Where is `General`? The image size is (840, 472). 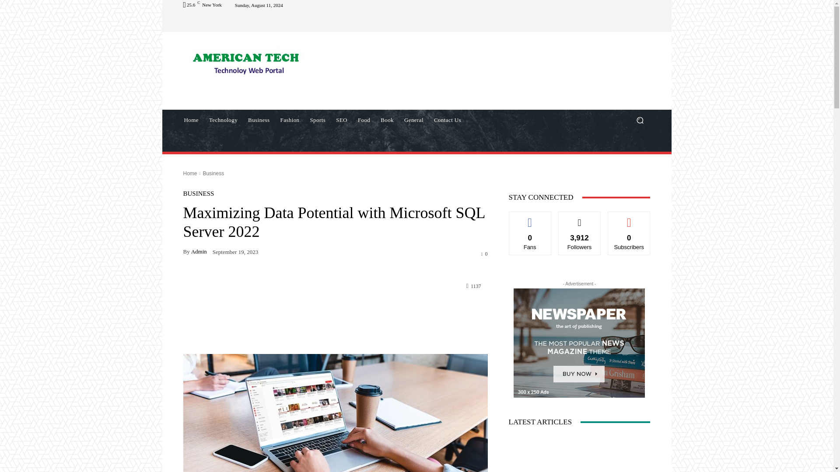
General is located at coordinates (414, 120).